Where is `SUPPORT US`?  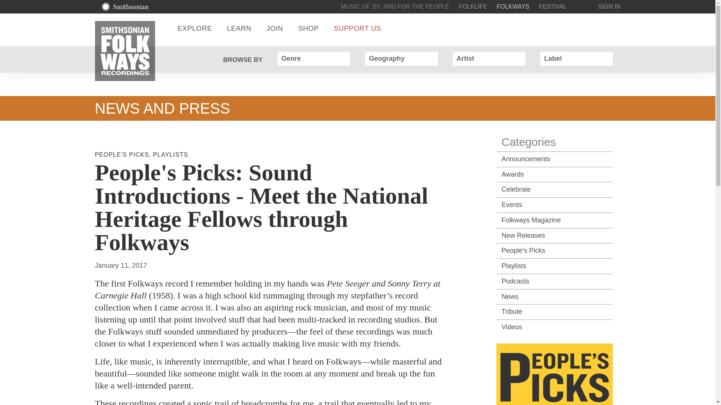 SUPPORT US is located at coordinates (357, 28).